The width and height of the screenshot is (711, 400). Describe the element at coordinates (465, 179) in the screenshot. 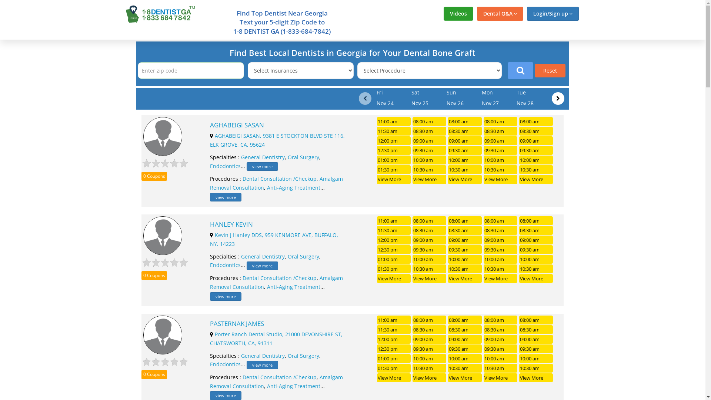

I see `View More` at that location.